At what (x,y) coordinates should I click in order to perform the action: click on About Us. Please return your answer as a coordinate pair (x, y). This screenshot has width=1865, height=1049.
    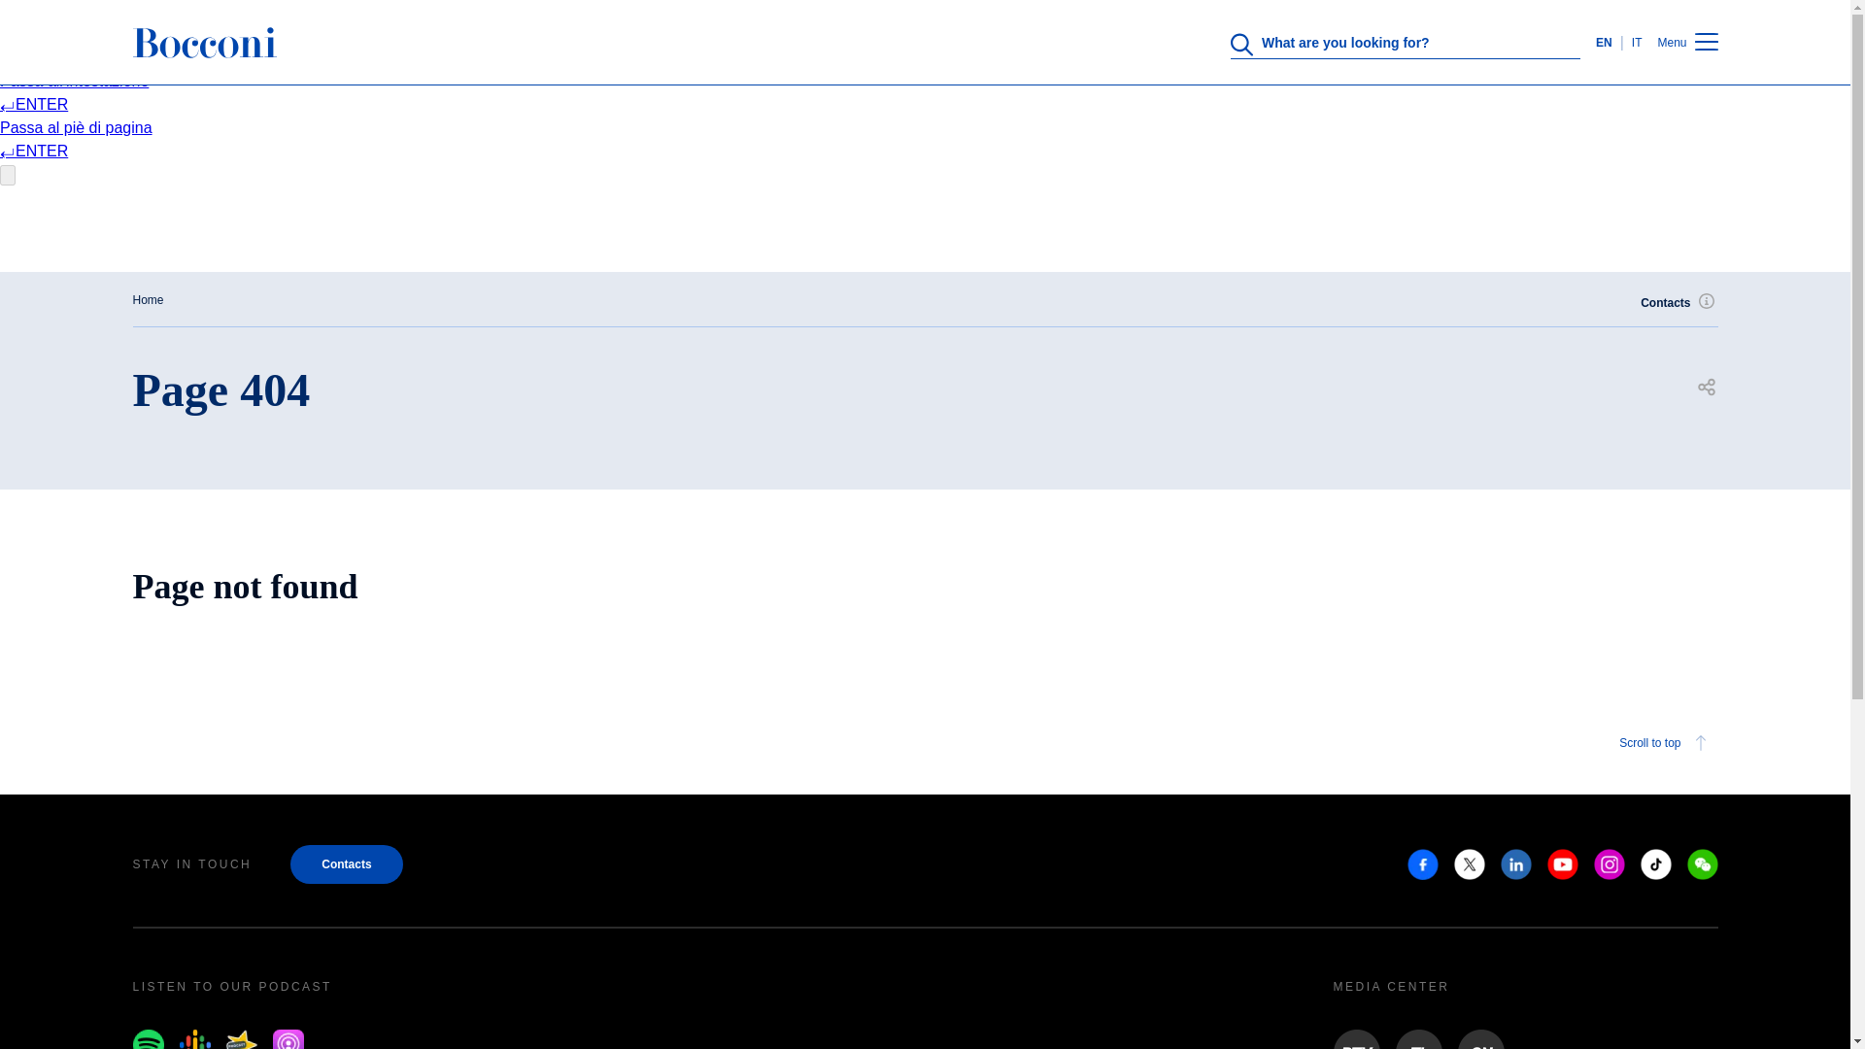
    Looking at the image, I should click on (917, 372).